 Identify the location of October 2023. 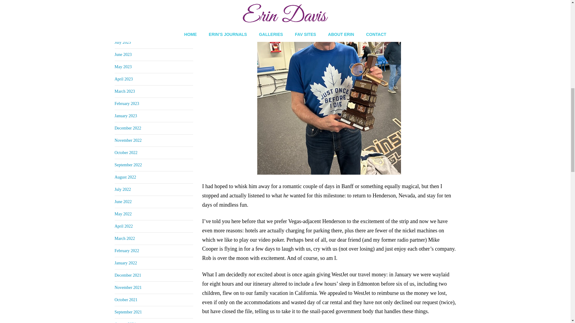
(126, 5).